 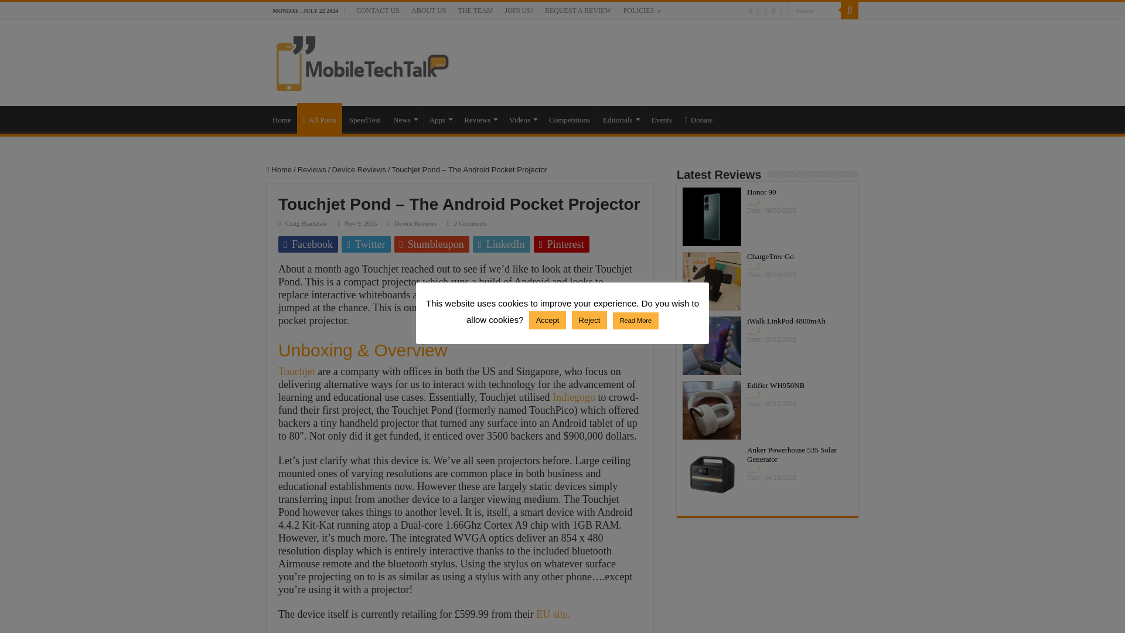 I want to click on MobileTechTalk, so click(x=363, y=60).